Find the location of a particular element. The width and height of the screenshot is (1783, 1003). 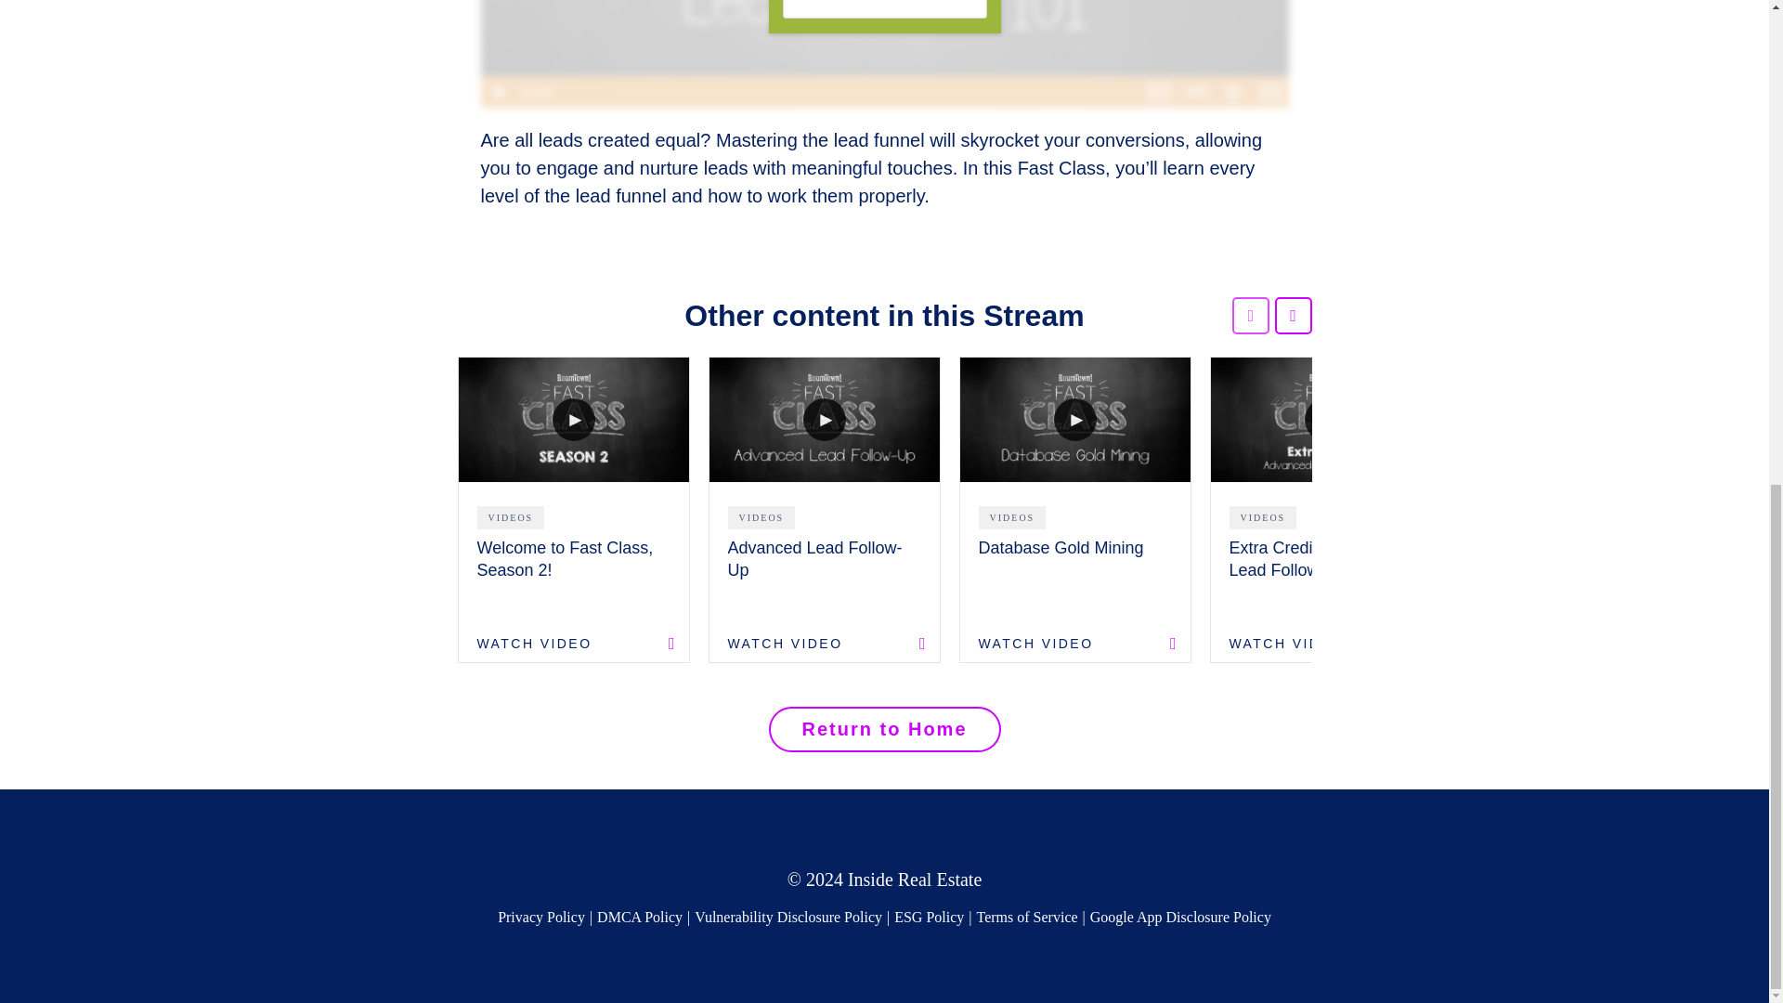

First Name is located at coordinates (884, 9).